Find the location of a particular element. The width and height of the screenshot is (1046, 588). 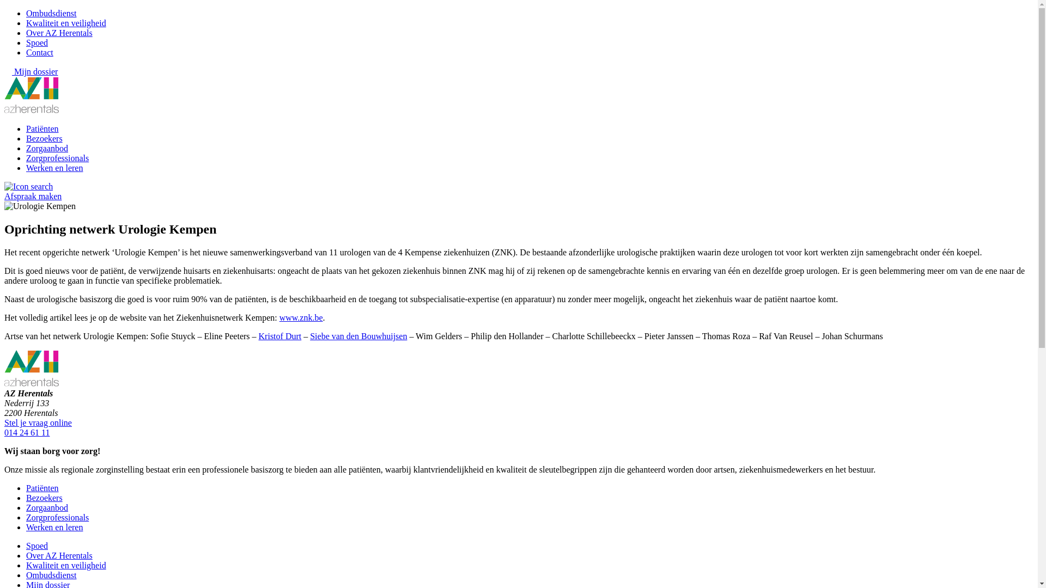

Afspraak maken is located at coordinates (33, 196).